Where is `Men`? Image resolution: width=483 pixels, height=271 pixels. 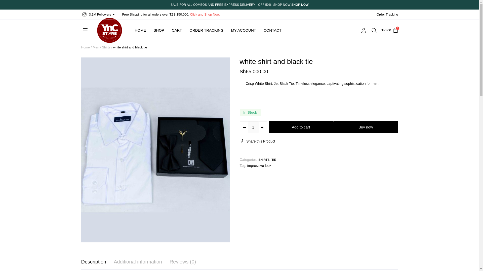
Men is located at coordinates (96, 47).